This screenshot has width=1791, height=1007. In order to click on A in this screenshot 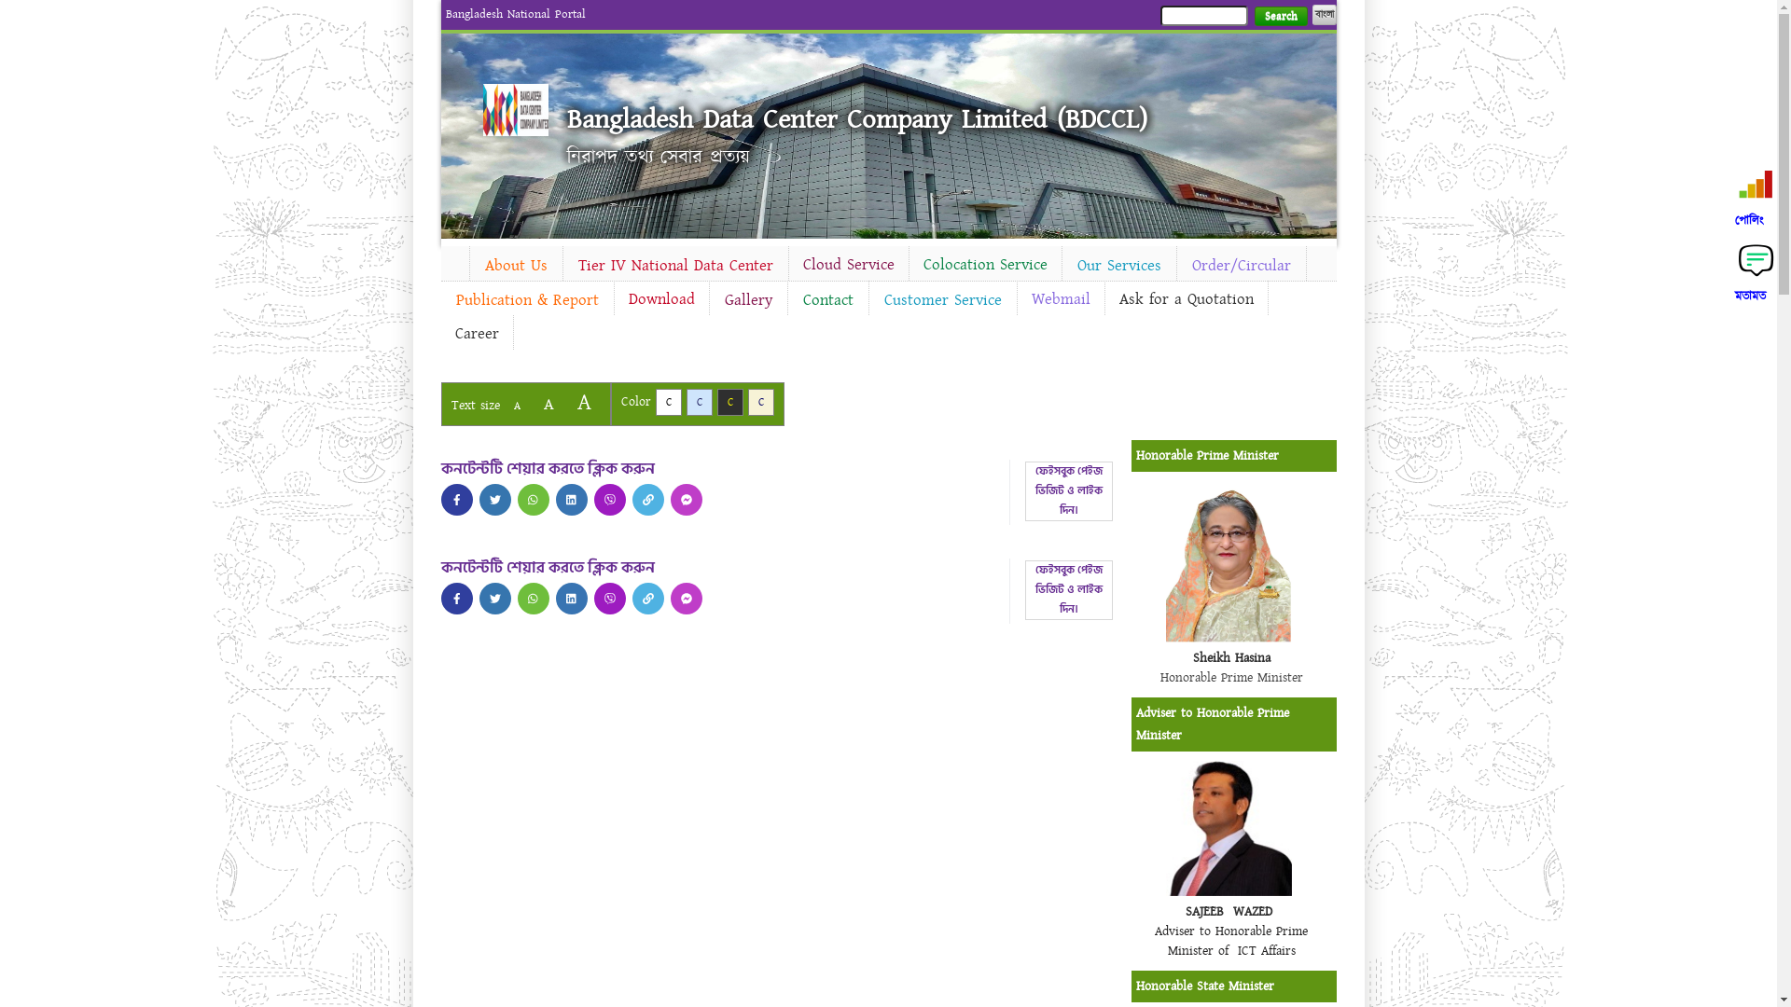, I will do `click(584, 403)`.